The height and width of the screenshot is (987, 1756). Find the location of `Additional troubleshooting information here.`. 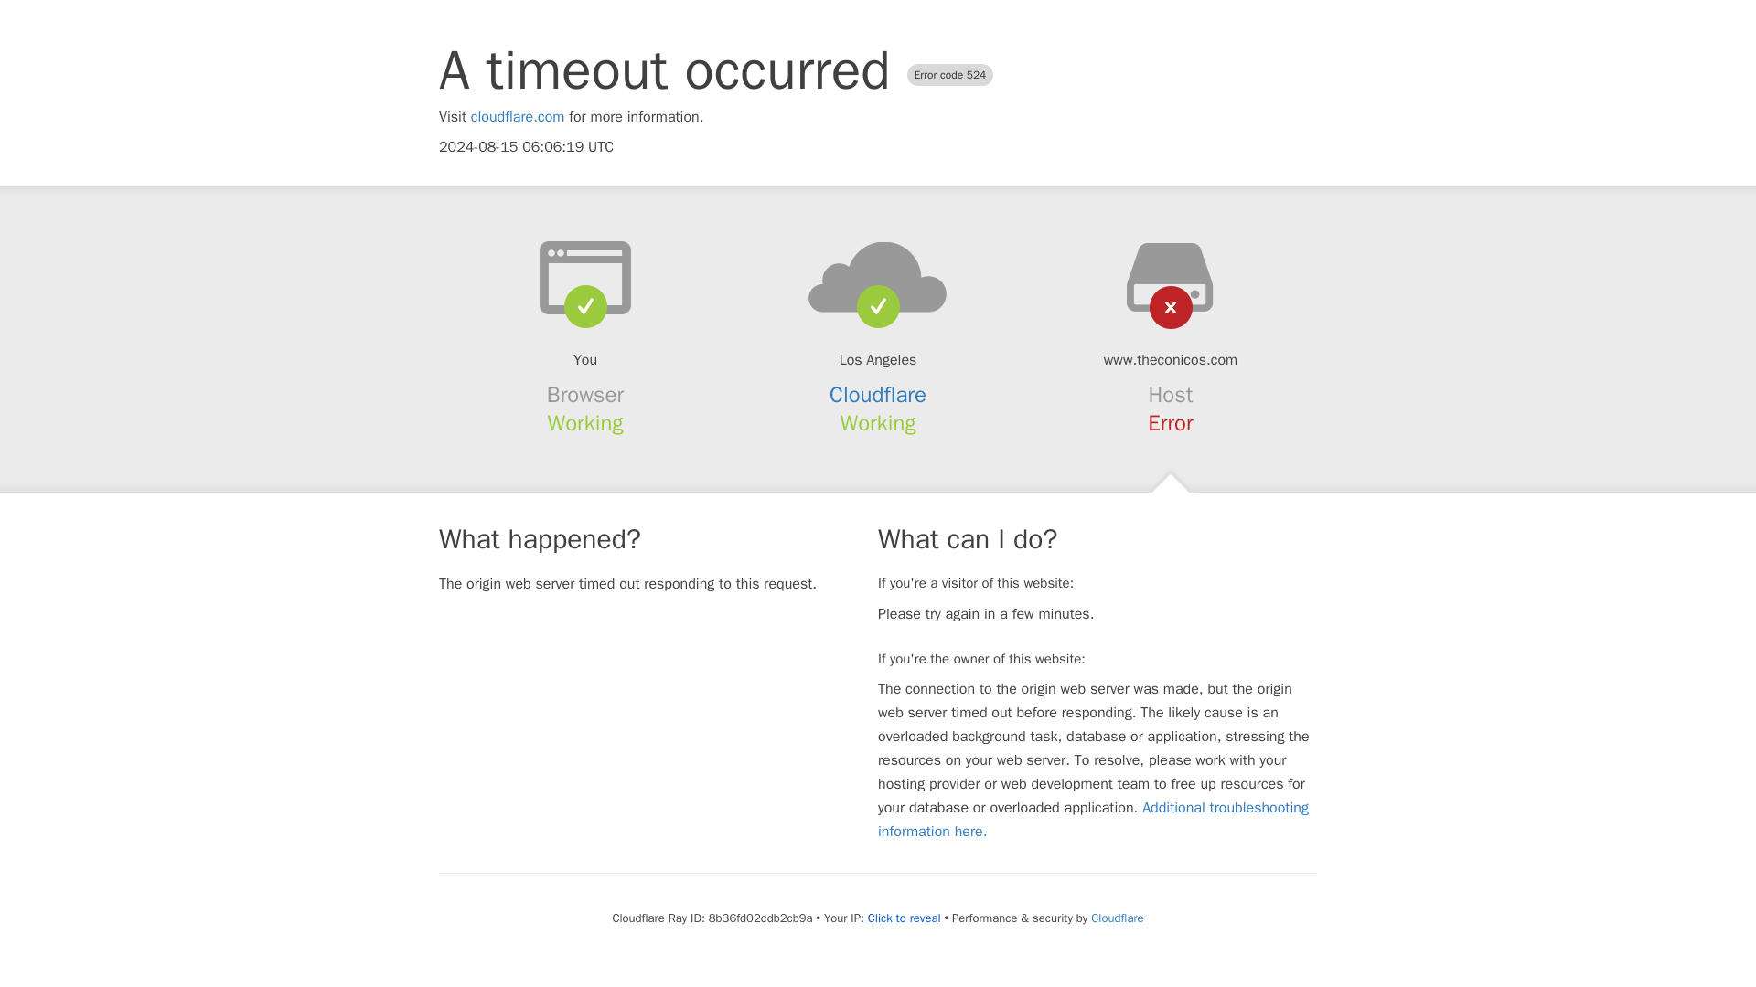

Additional troubleshooting information here. is located at coordinates (1093, 819).